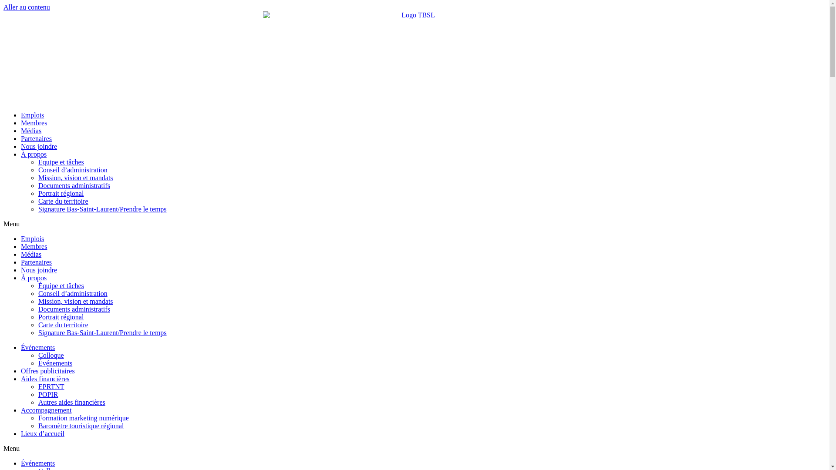 The height and width of the screenshot is (470, 836). Describe the element at coordinates (32, 115) in the screenshot. I see `Emplois` at that location.